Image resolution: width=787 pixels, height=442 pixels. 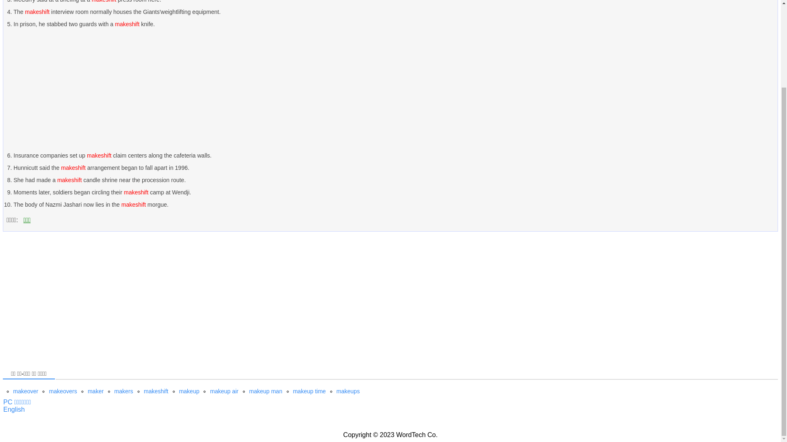 I want to click on makeover, so click(x=25, y=391).